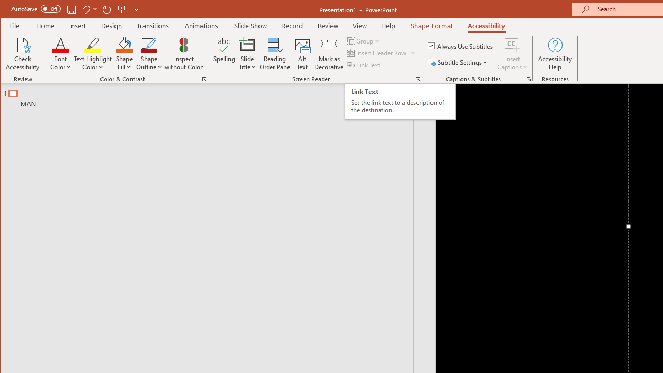 This screenshot has width=663, height=373. Describe the element at coordinates (248, 54) in the screenshot. I see `Slide Title` at that location.